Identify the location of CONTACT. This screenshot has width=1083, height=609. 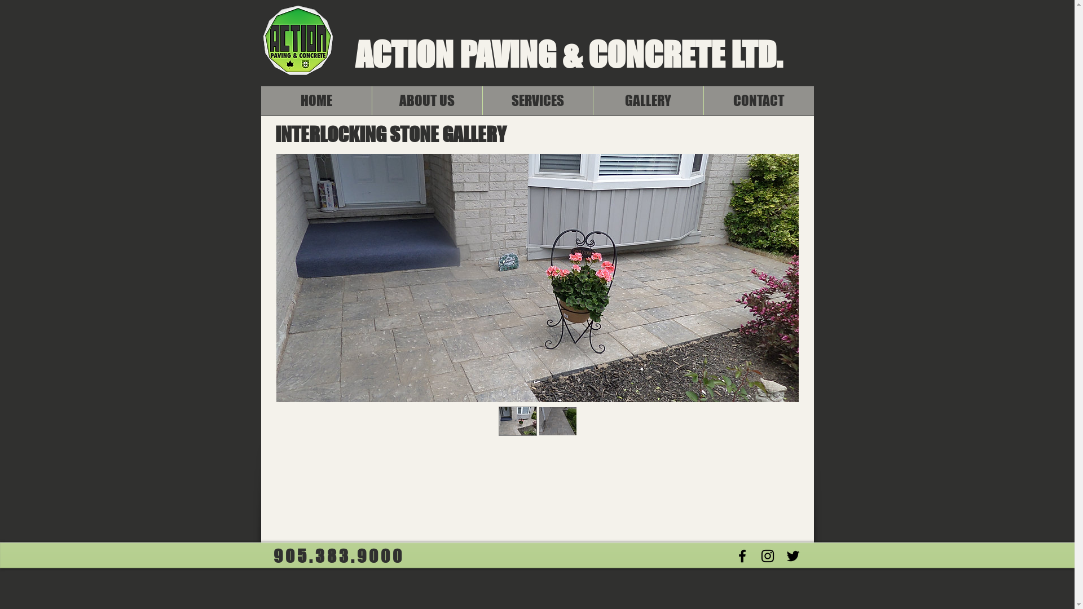
(758, 100).